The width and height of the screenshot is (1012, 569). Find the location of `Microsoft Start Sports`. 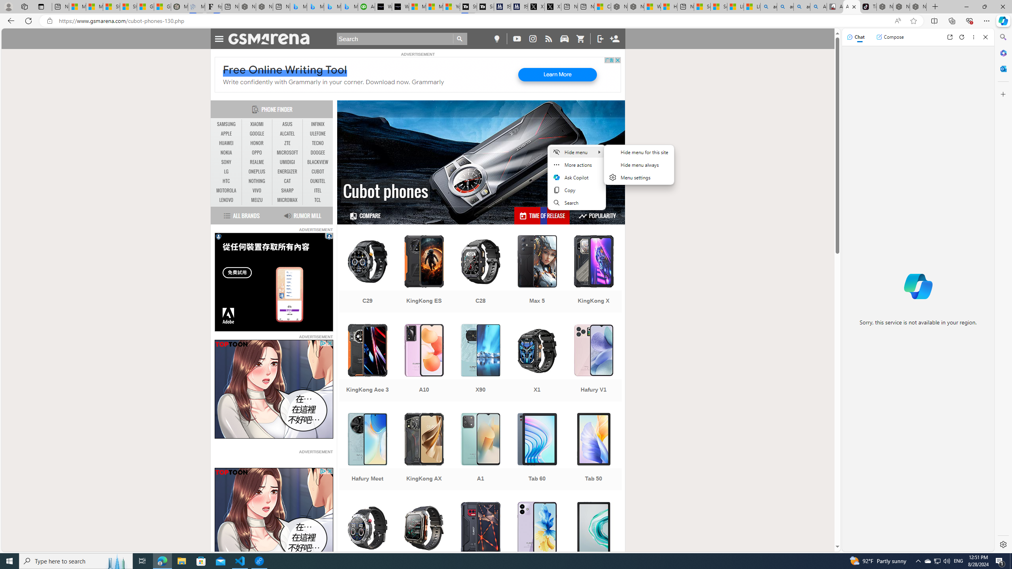

Microsoft Start Sports is located at coordinates (417, 7).